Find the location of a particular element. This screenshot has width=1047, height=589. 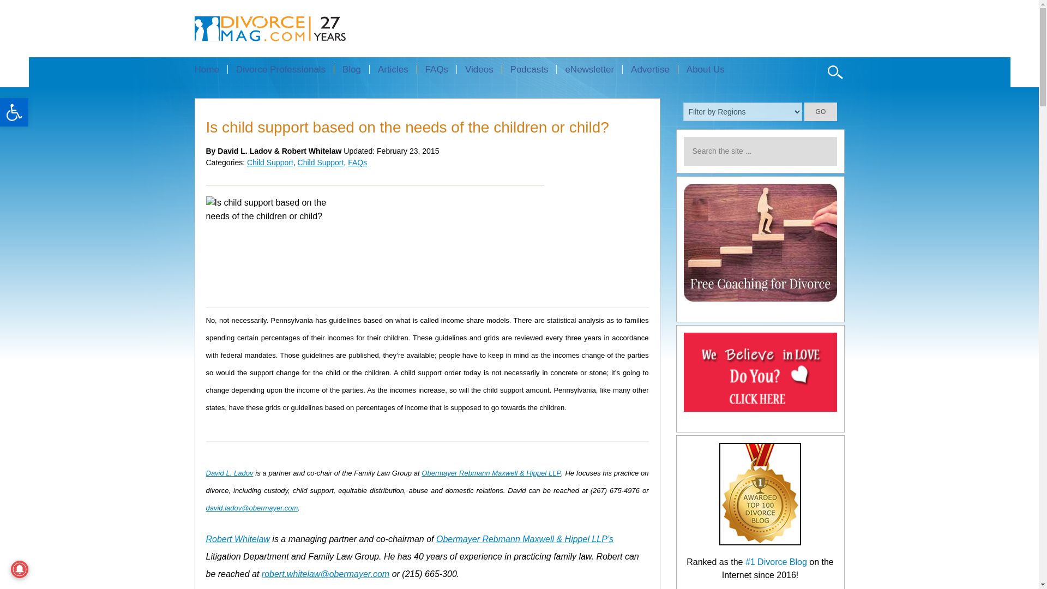

Divorce Professionals is located at coordinates (280, 69).